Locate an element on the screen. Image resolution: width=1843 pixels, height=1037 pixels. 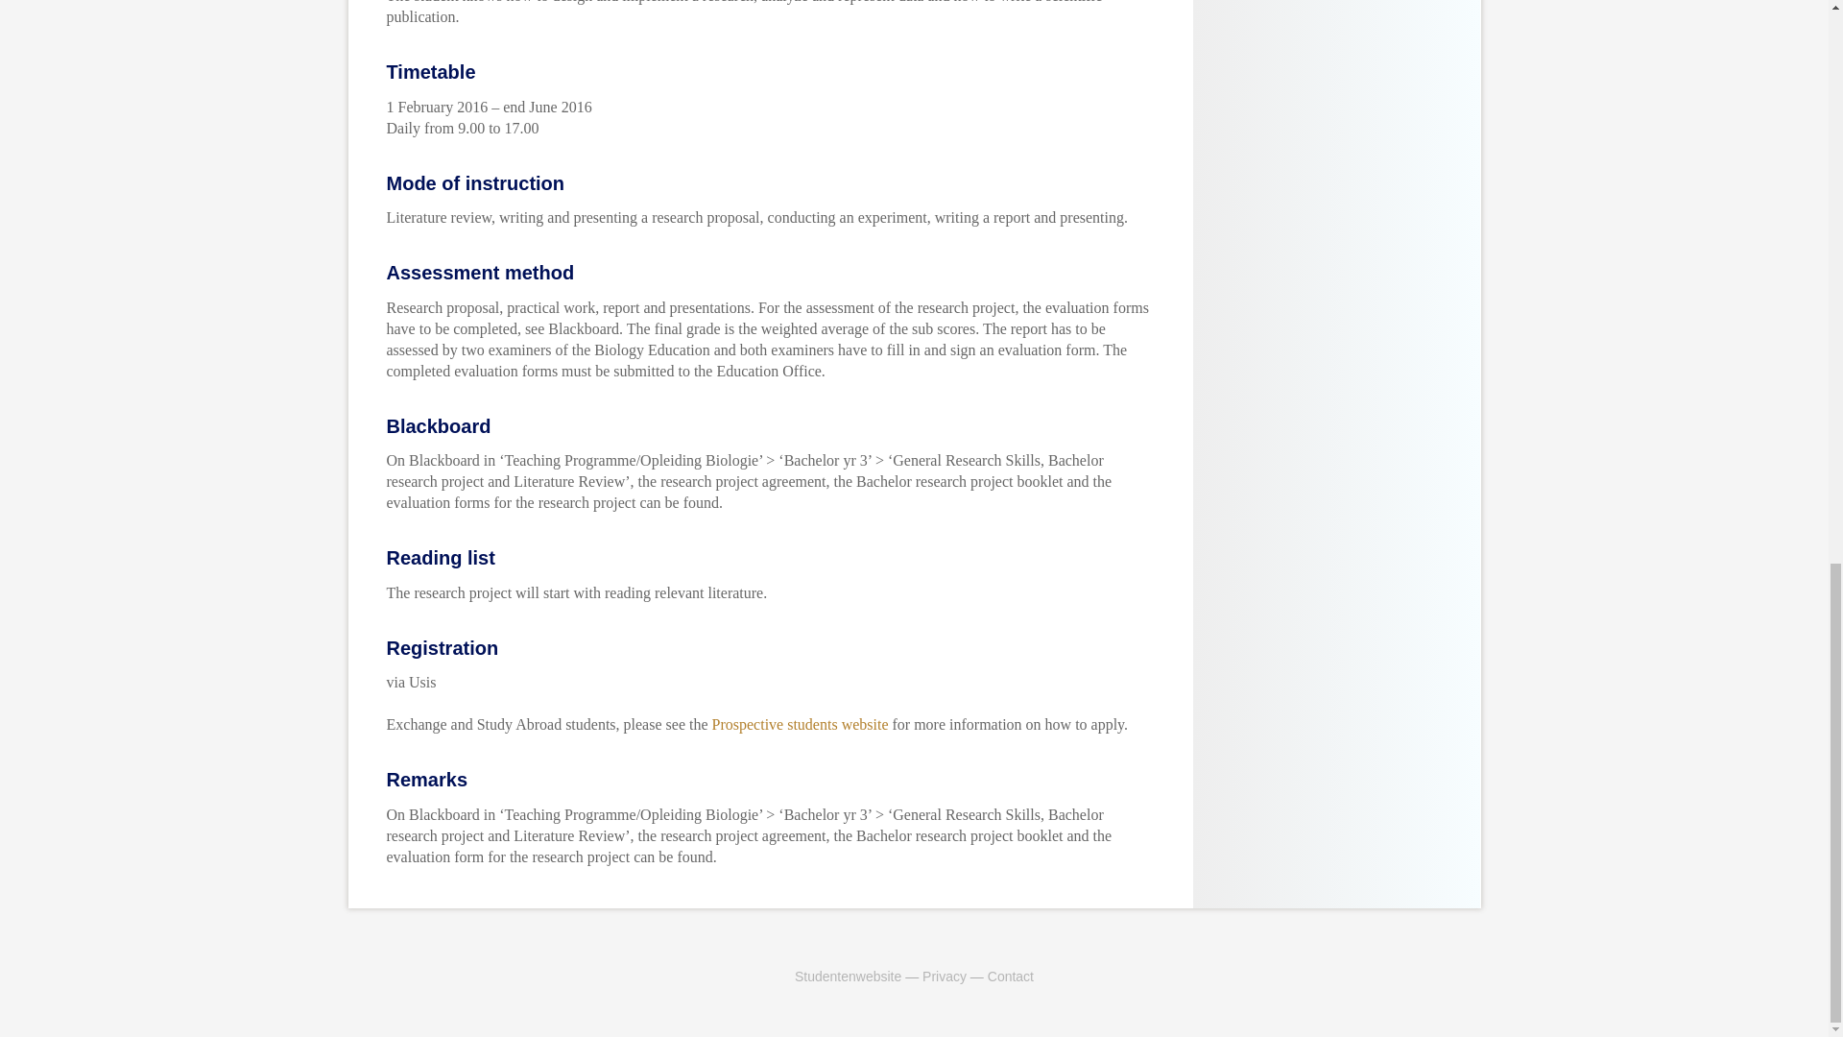
Prospective students website is located at coordinates (800, 724).